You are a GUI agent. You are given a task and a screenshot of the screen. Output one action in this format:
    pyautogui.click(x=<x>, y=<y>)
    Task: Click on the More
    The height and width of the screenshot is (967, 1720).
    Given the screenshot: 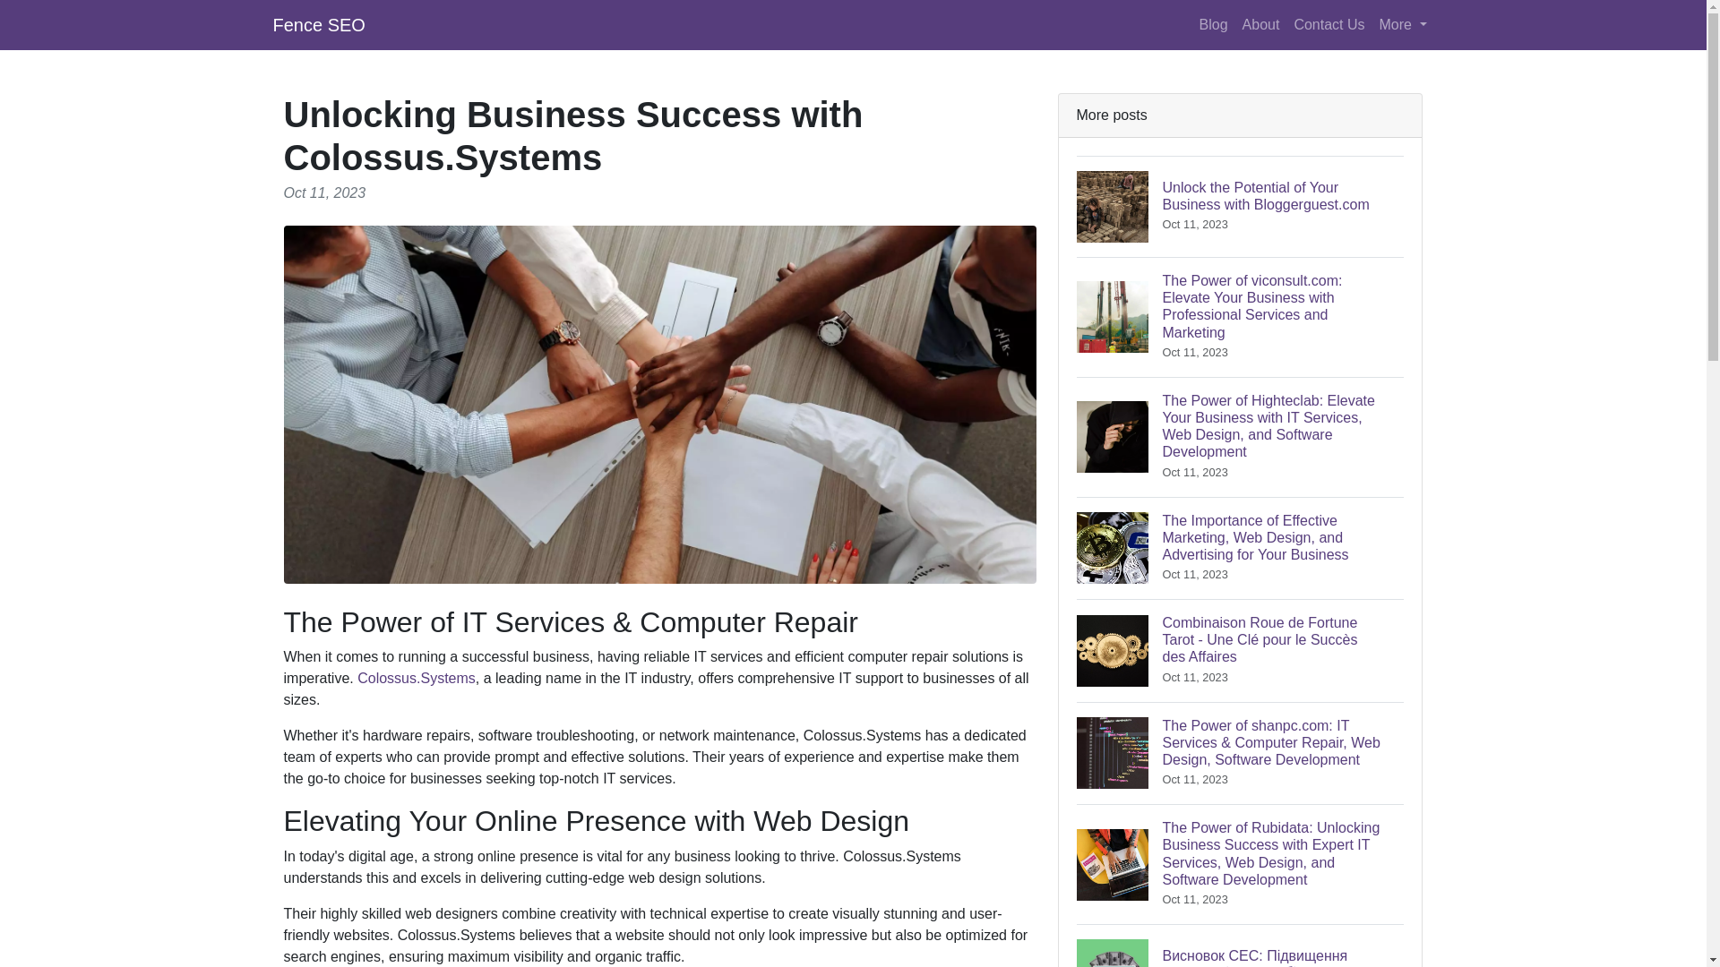 What is the action you would take?
    pyautogui.click(x=1403, y=24)
    